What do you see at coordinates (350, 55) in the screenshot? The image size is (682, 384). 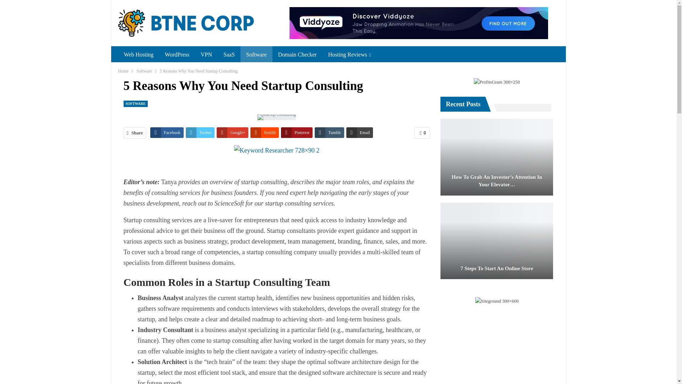 I see `Hosting Reviews` at bounding box center [350, 55].